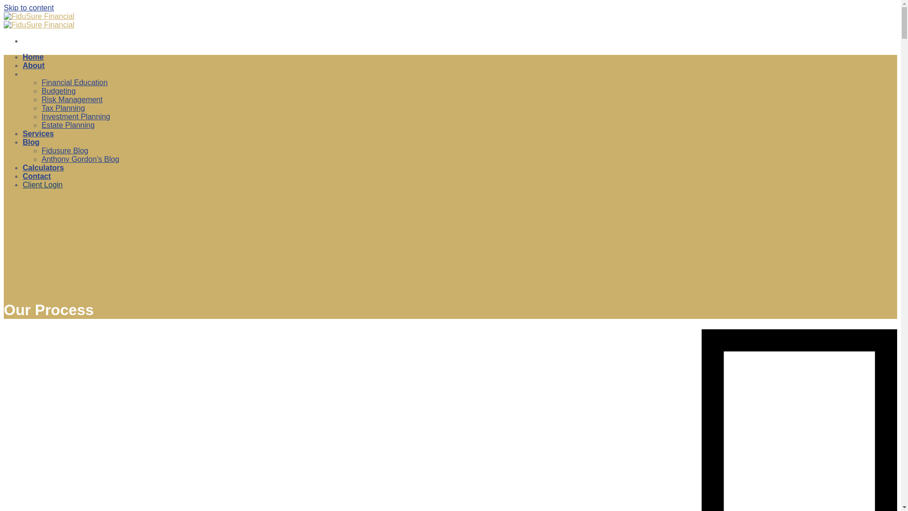 The width and height of the screenshot is (908, 511). What do you see at coordinates (65, 150) in the screenshot?
I see `Fidusure Blog` at bounding box center [65, 150].